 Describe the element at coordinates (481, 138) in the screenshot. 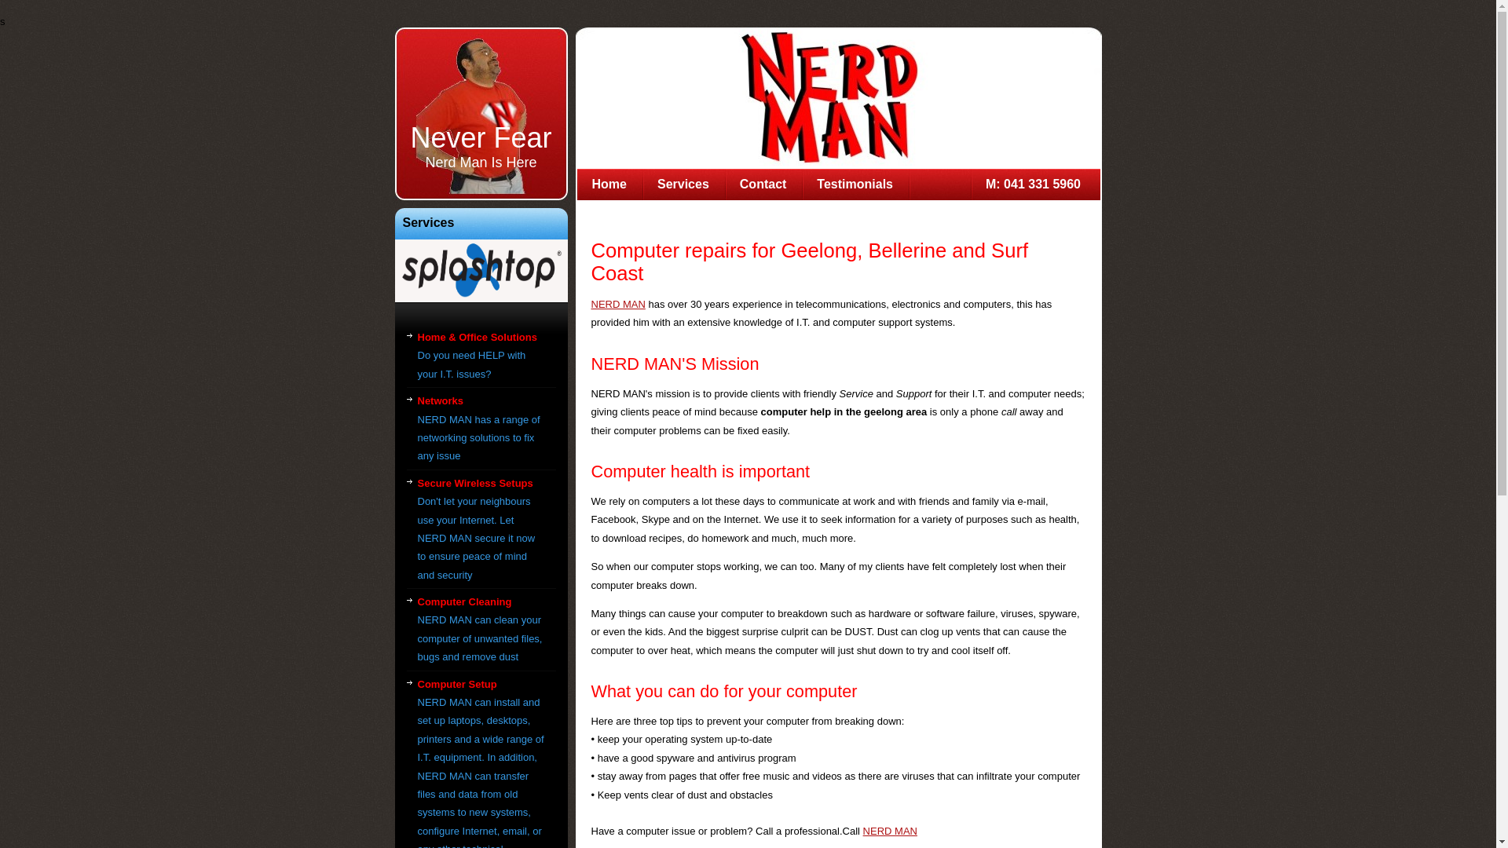

I see `Never Fear` at that location.